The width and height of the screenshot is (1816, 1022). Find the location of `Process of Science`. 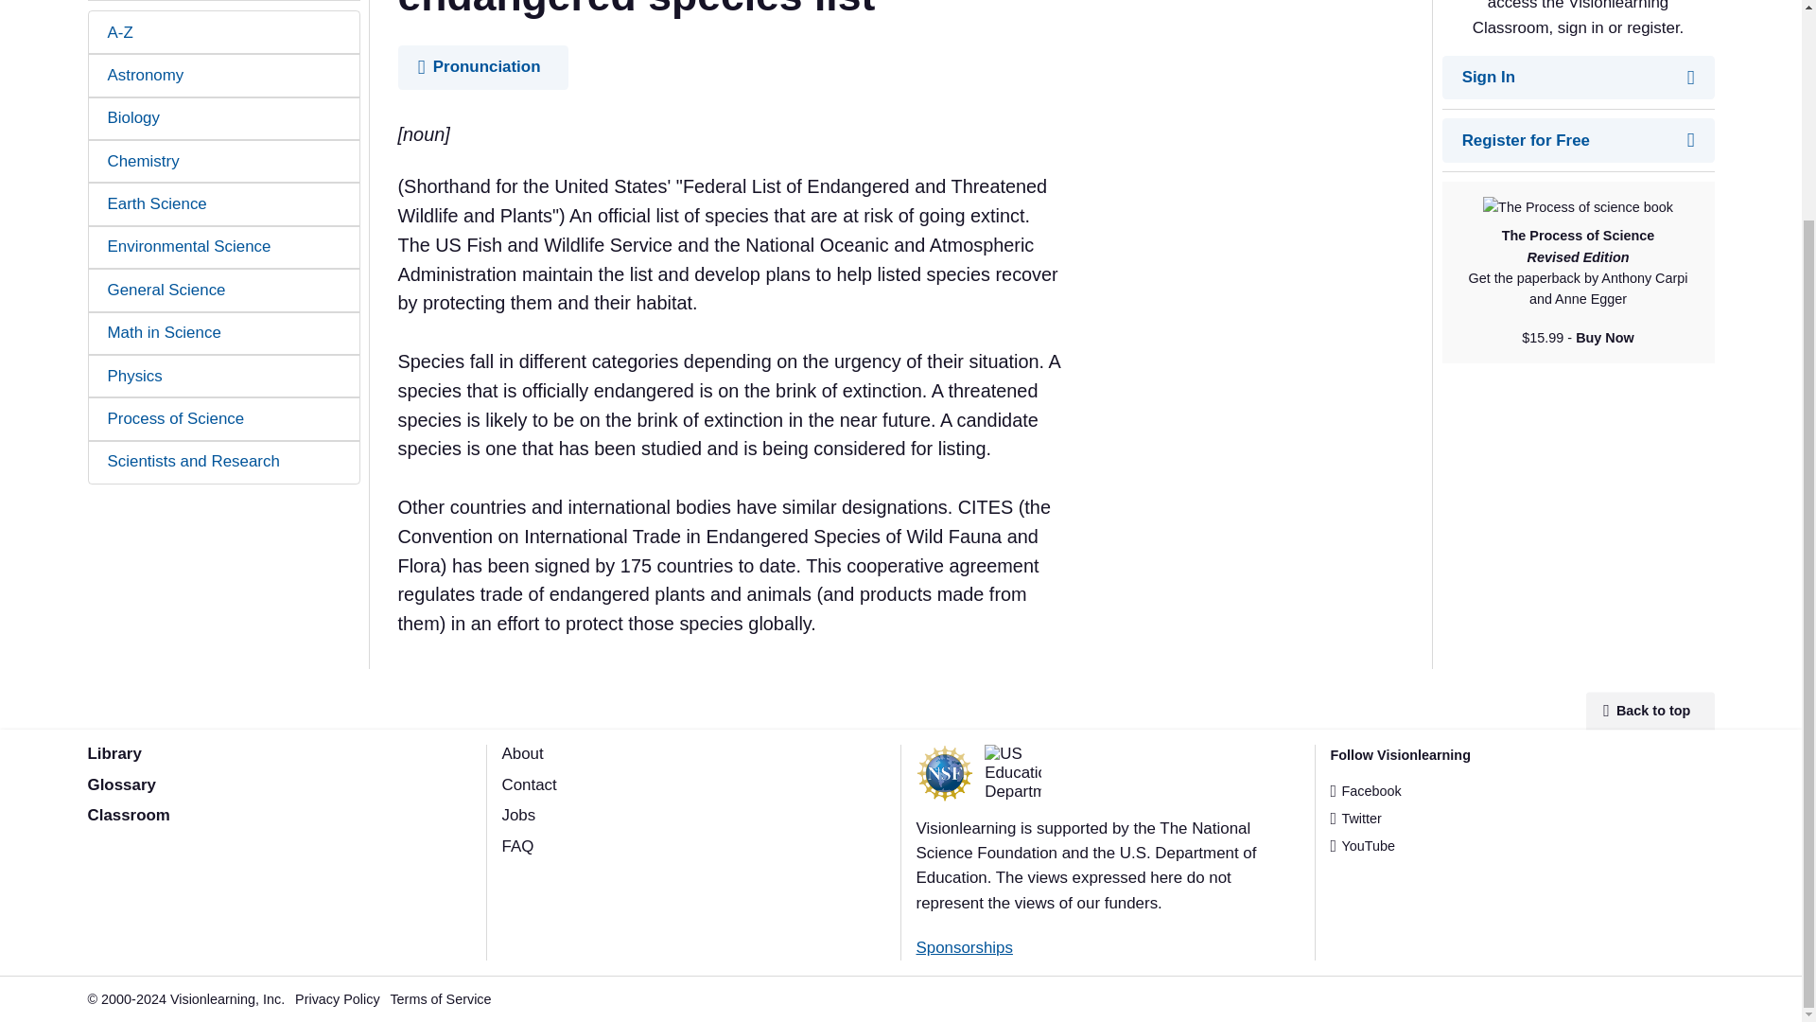

Process of Science is located at coordinates (224, 418).